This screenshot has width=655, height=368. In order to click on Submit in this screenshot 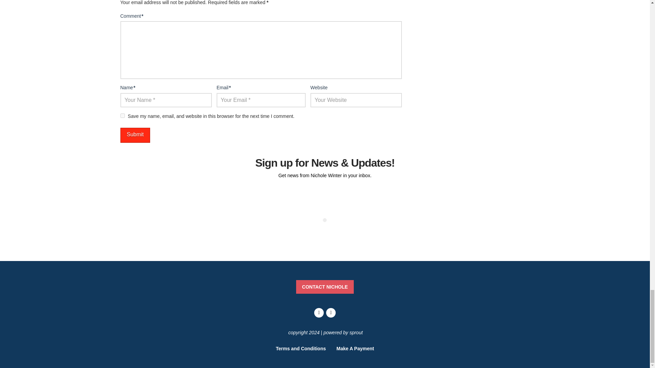, I will do `click(135, 135)`.